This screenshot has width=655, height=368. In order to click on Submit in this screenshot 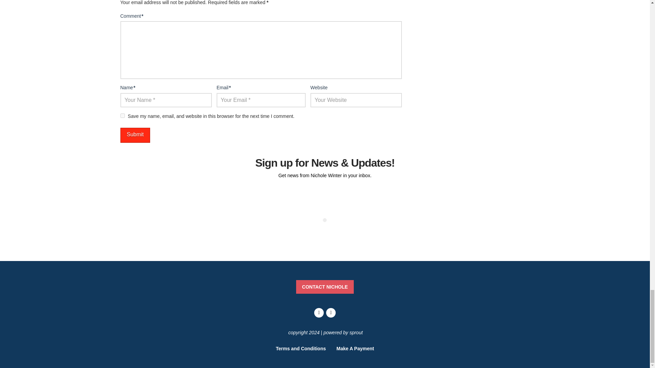, I will do `click(135, 135)`.